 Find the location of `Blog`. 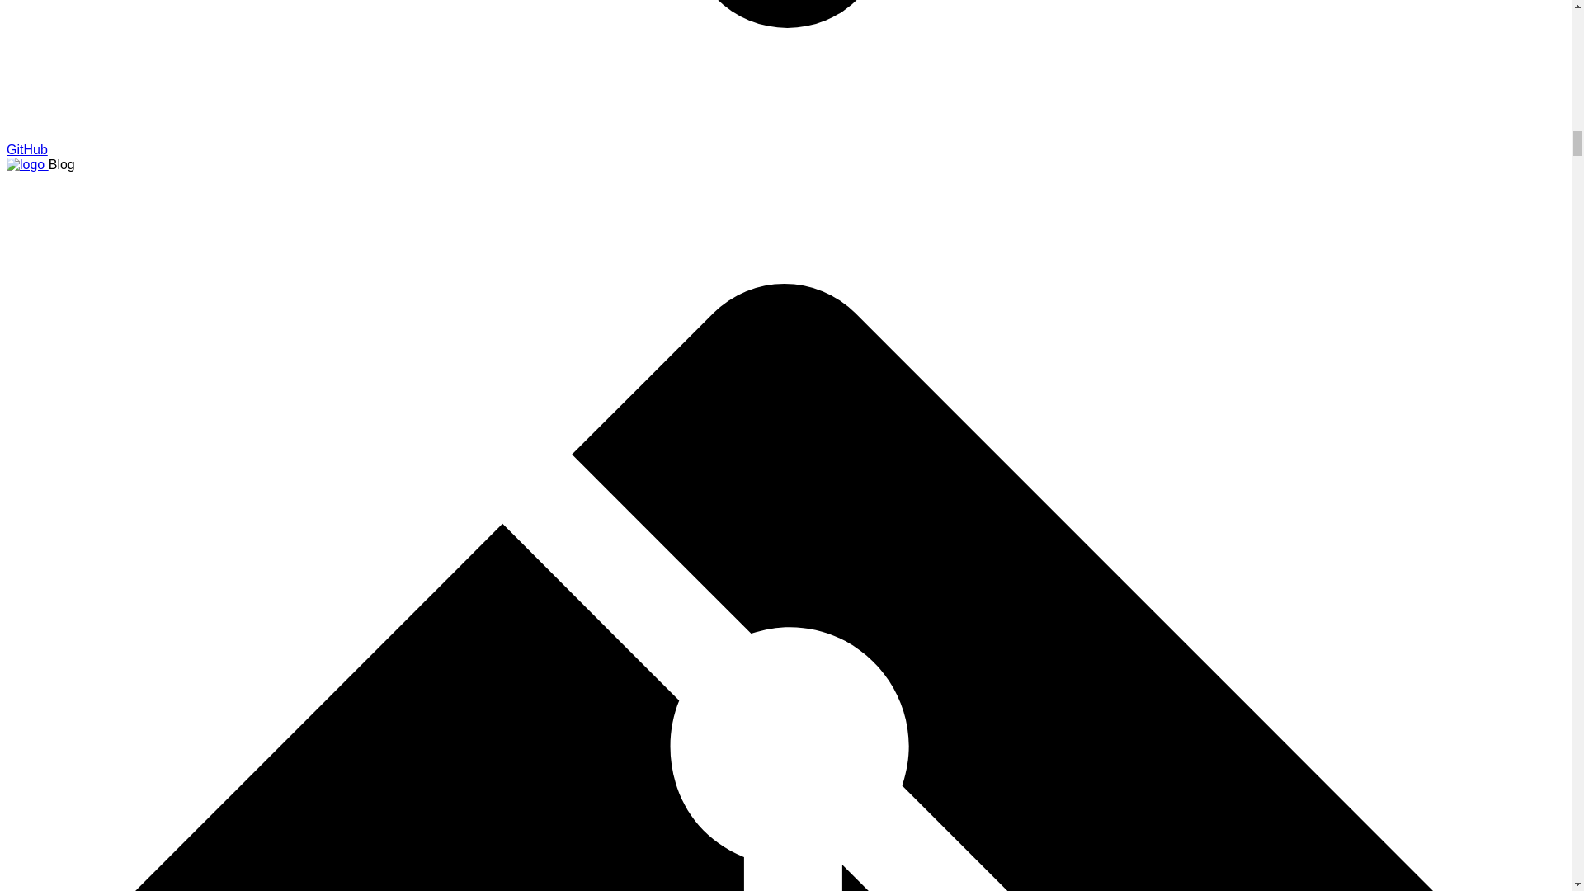

Blog is located at coordinates (27, 165).